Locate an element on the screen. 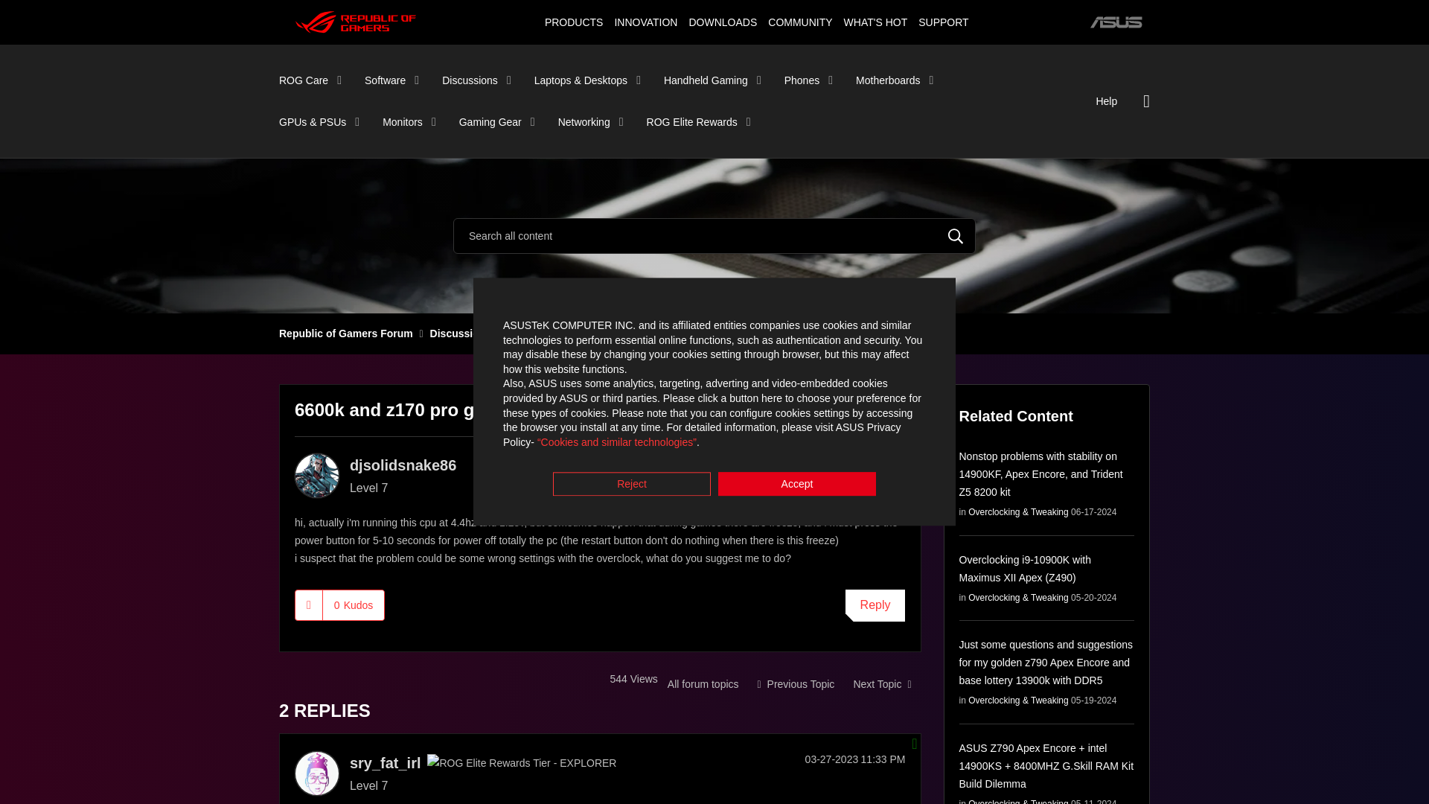  Search is located at coordinates (956, 235).